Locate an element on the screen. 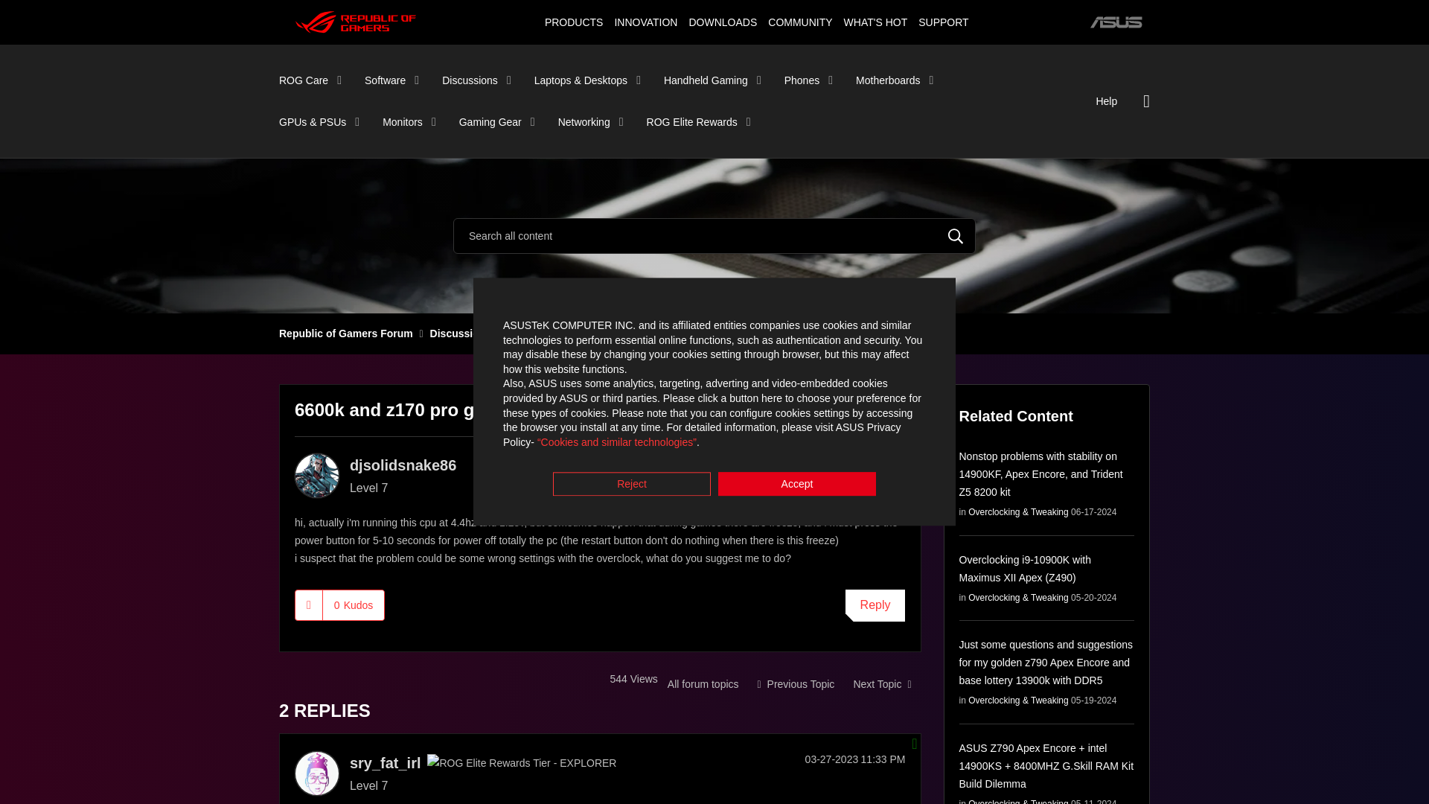  Search is located at coordinates (956, 235).